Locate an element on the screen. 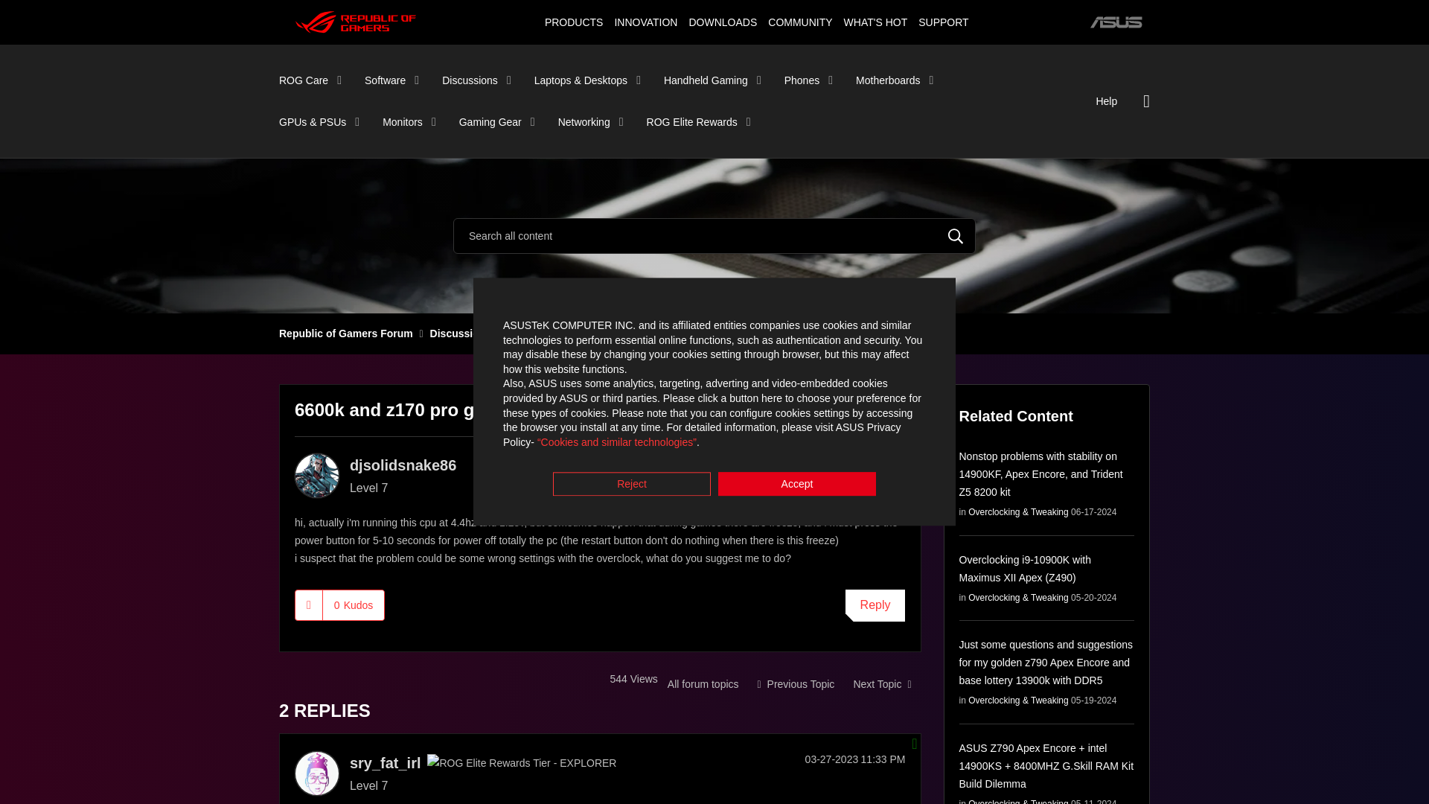  Search is located at coordinates (956, 235).